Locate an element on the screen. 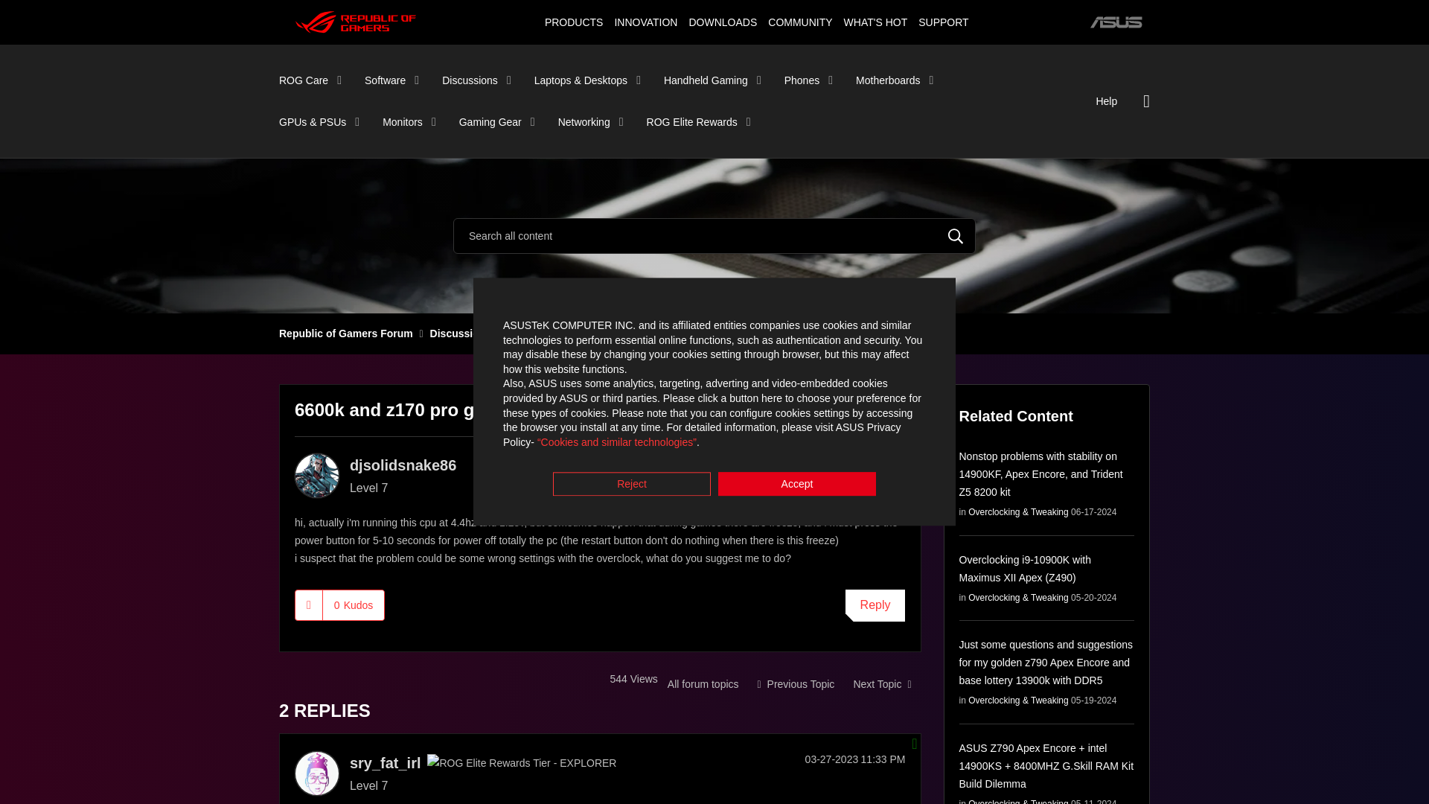  Search is located at coordinates (956, 235).